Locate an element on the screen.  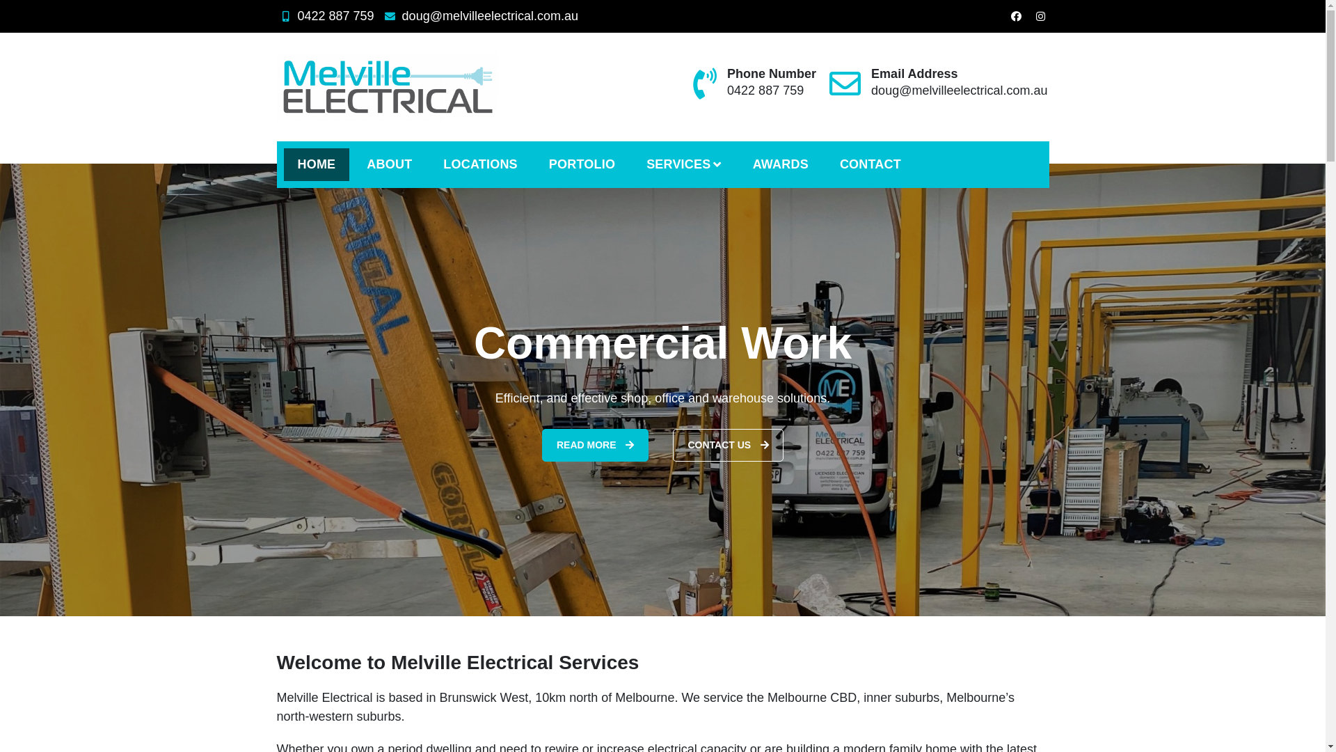
HOME is located at coordinates (317, 164).